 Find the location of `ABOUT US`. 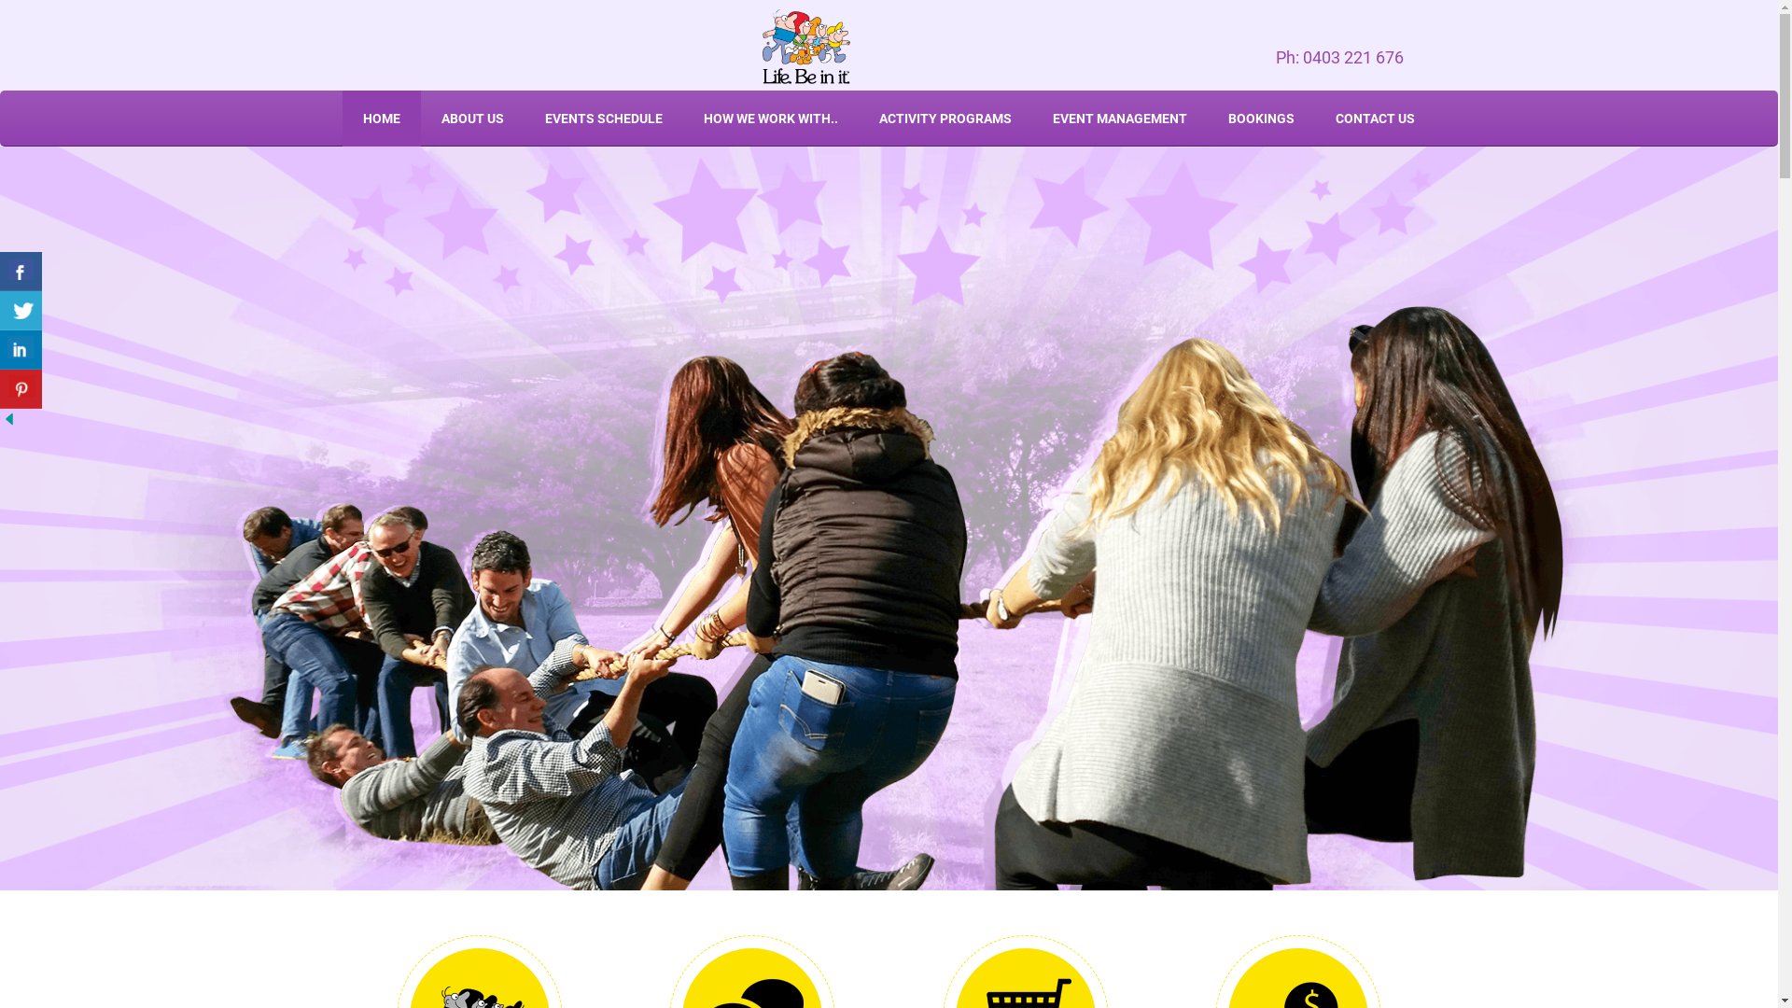

ABOUT US is located at coordinates (472, 119).